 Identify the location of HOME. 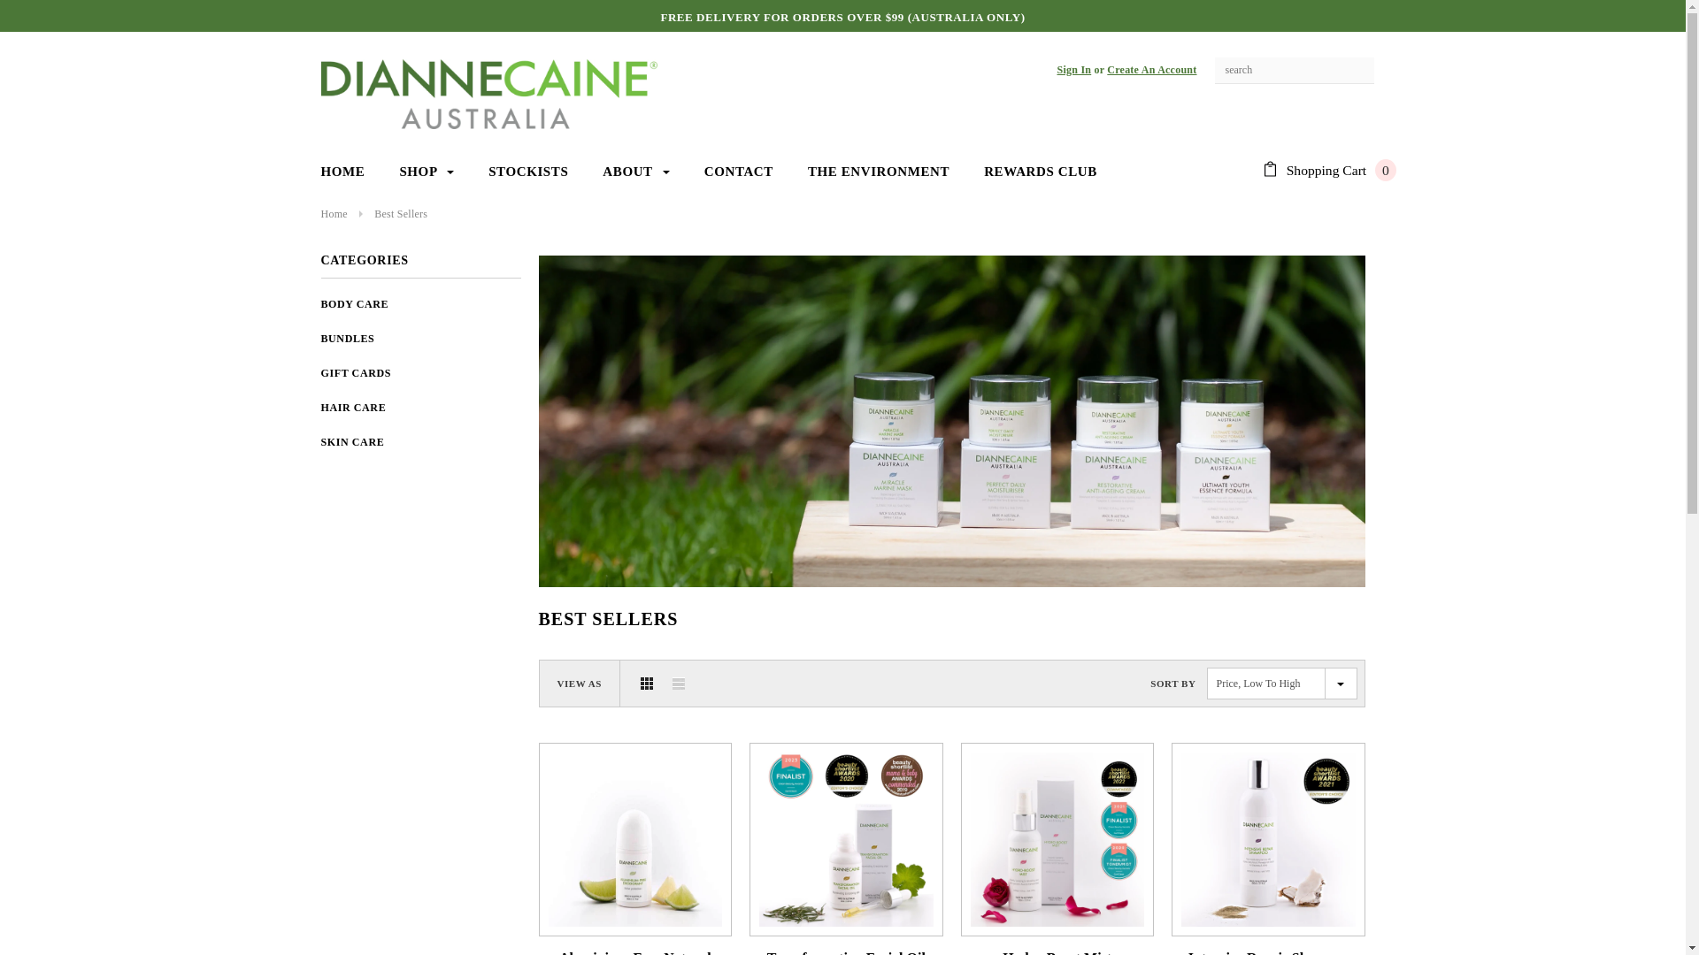
(342, 172).